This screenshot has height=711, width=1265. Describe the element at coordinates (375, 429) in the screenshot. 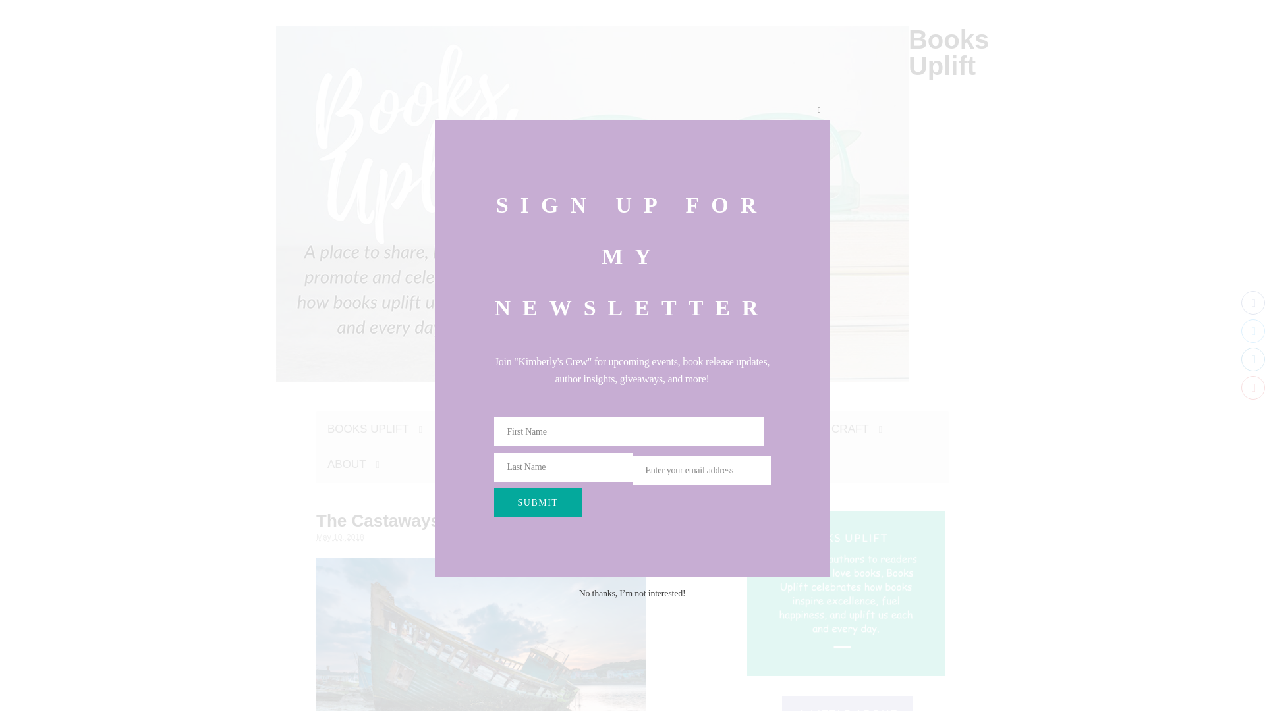

I see `BOOKS UPLIFT` at that location.